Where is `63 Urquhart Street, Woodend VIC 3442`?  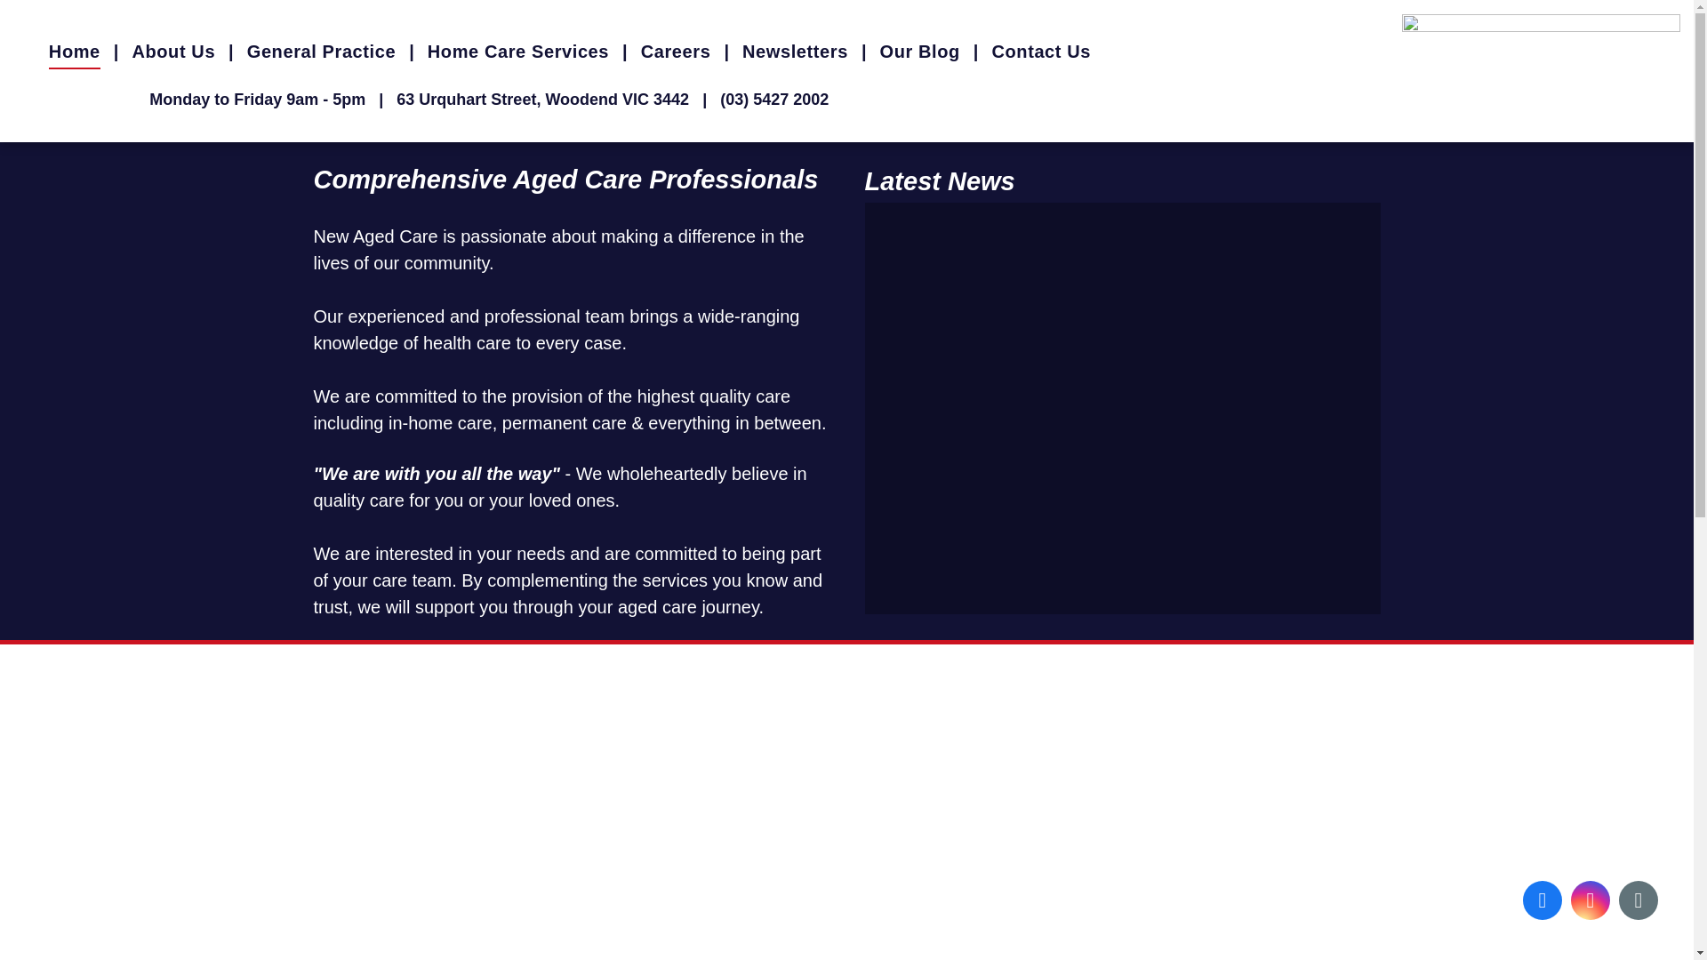
63 Urquhart Street, Woodend VIC 3442 is located at coordinates (542, 100).